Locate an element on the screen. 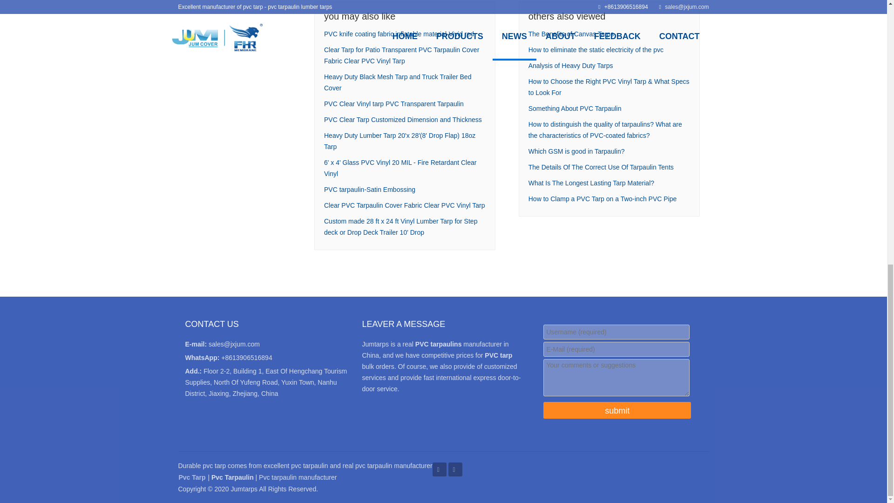 This screenshot has width=894, height=503. PVC Clear Tarp Customized Dimension and Thickness is located at coordinates (402, 119).